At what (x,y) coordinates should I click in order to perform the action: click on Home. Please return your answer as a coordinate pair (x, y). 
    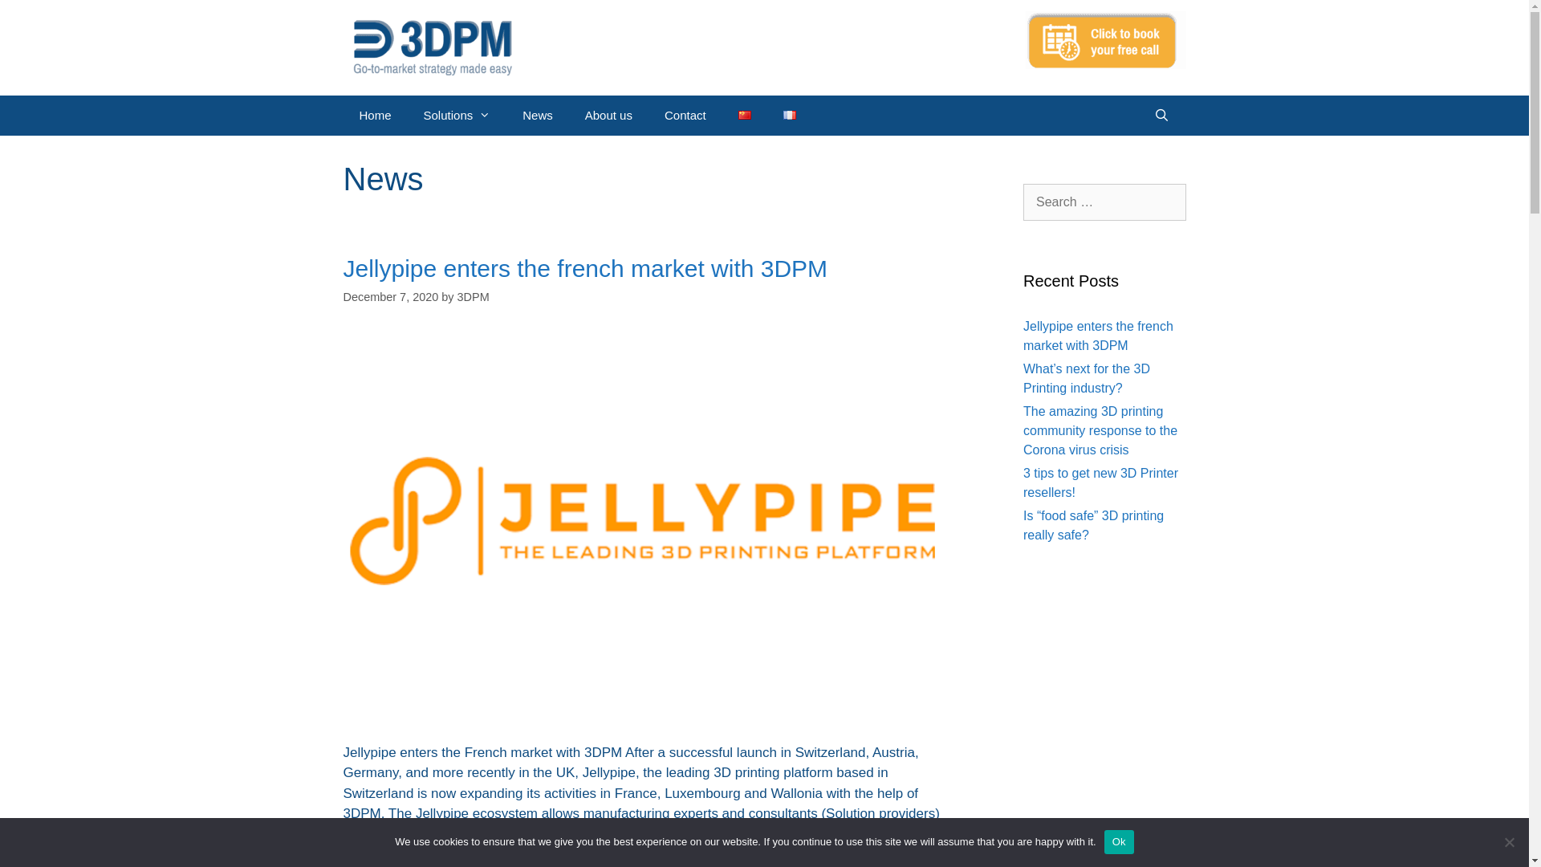
    Looking at the image, I should click on (376, 116).